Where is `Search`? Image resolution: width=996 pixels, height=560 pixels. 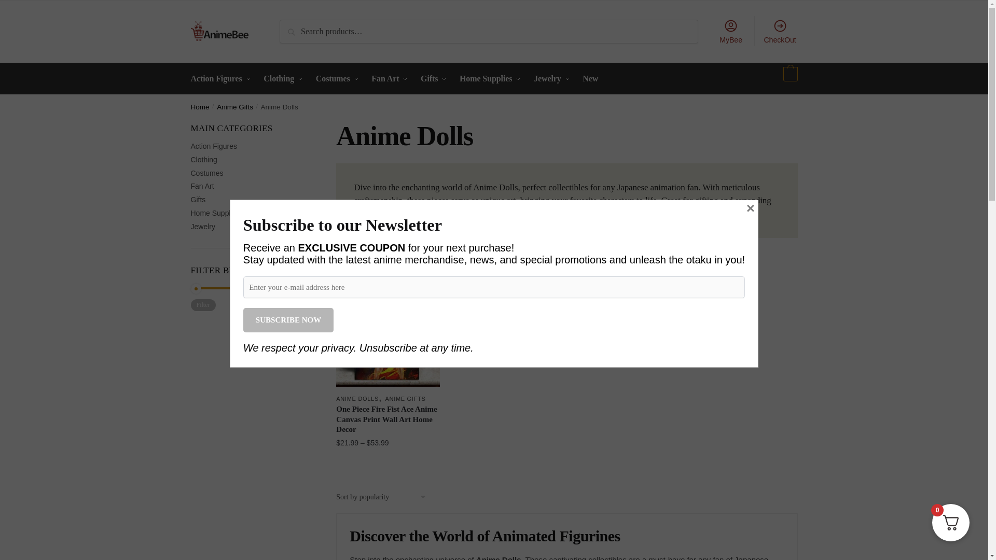
Search is located at coordinates (297, 28).